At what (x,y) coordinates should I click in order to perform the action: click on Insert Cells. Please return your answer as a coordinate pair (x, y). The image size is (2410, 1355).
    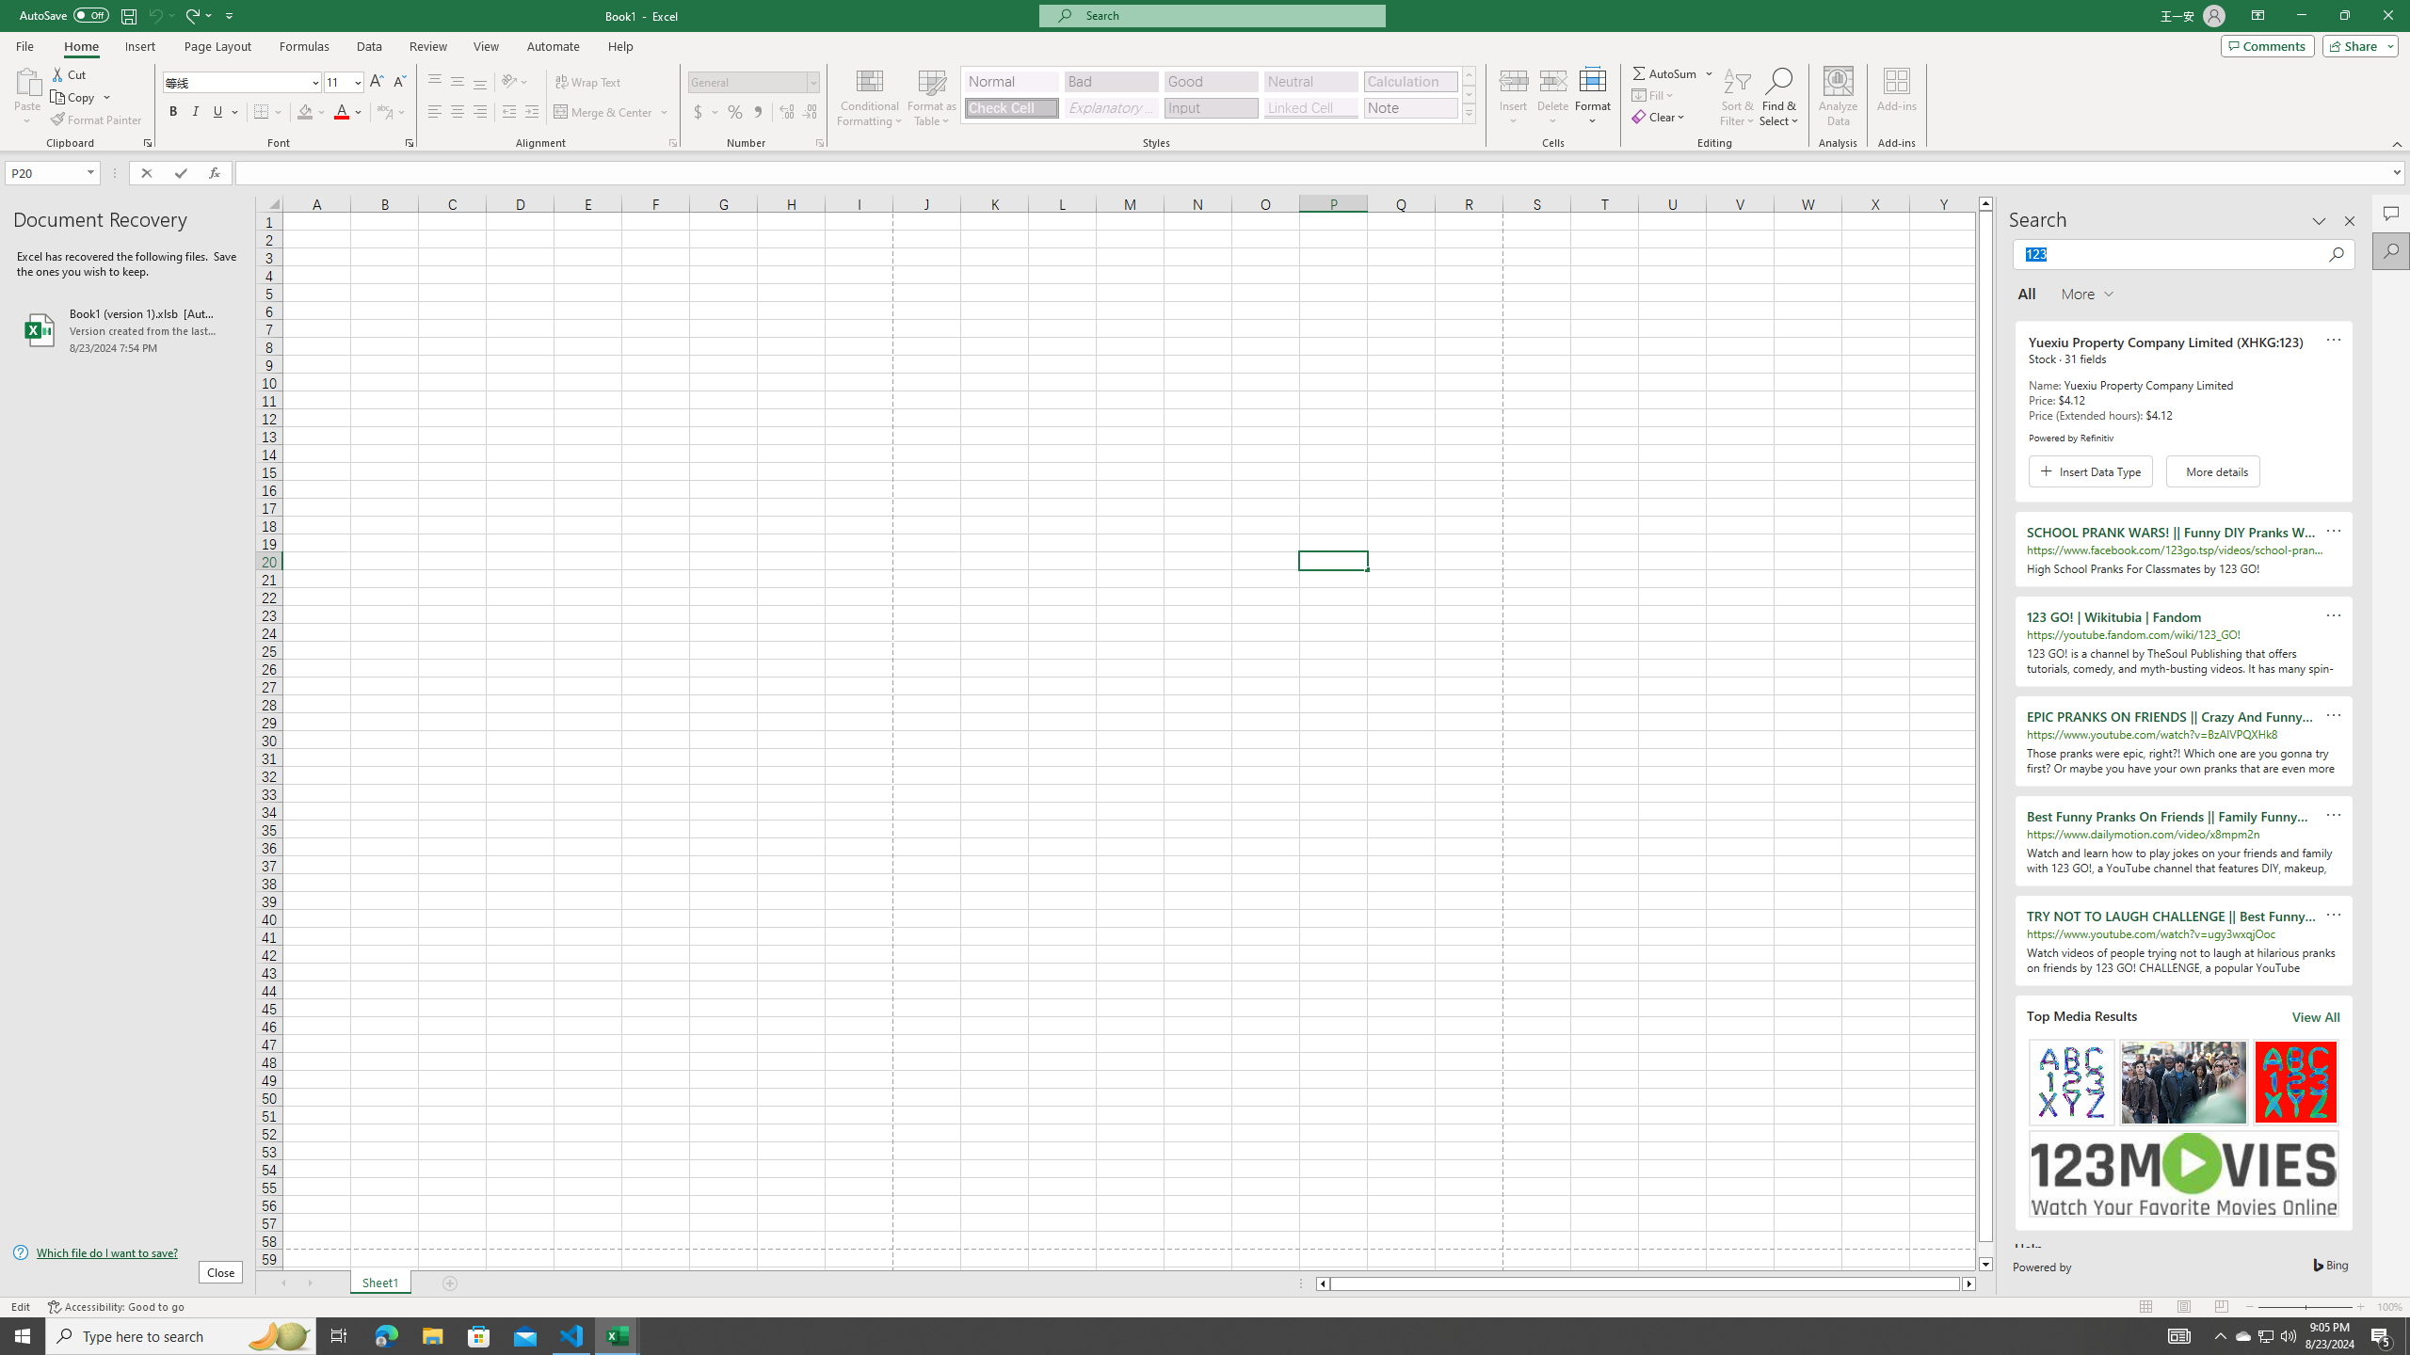
    Looking at the image, I should click on (1514, 80).